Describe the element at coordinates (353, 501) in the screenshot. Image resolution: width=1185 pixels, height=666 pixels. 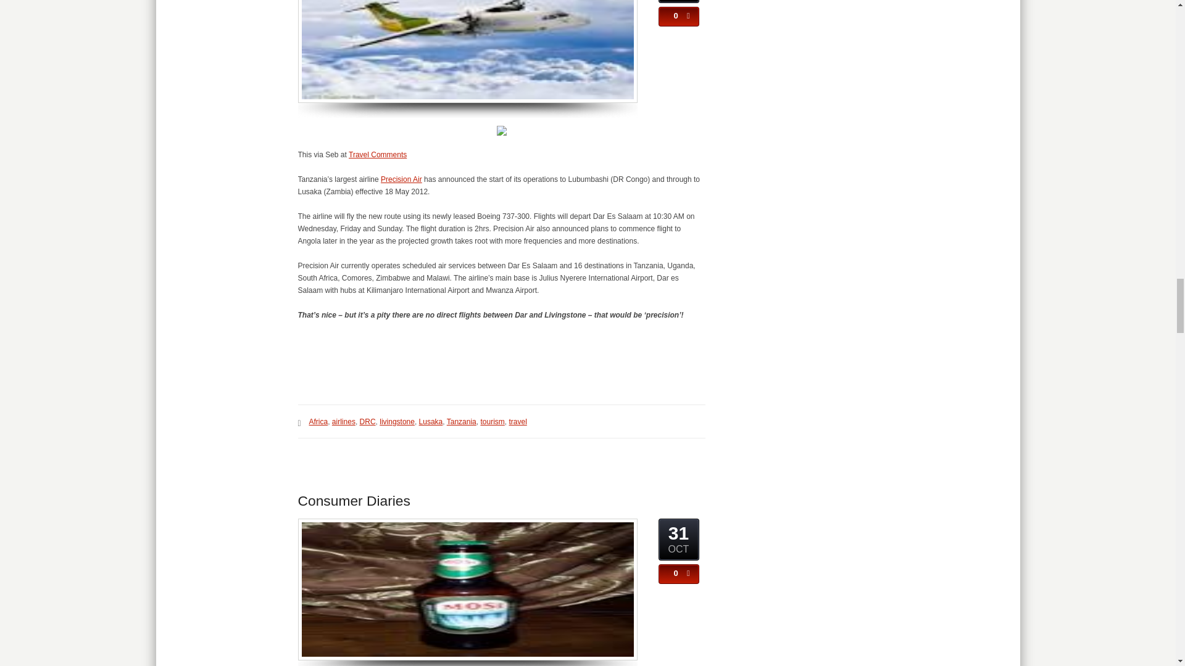
I see `Consumer Diaries` at that location.